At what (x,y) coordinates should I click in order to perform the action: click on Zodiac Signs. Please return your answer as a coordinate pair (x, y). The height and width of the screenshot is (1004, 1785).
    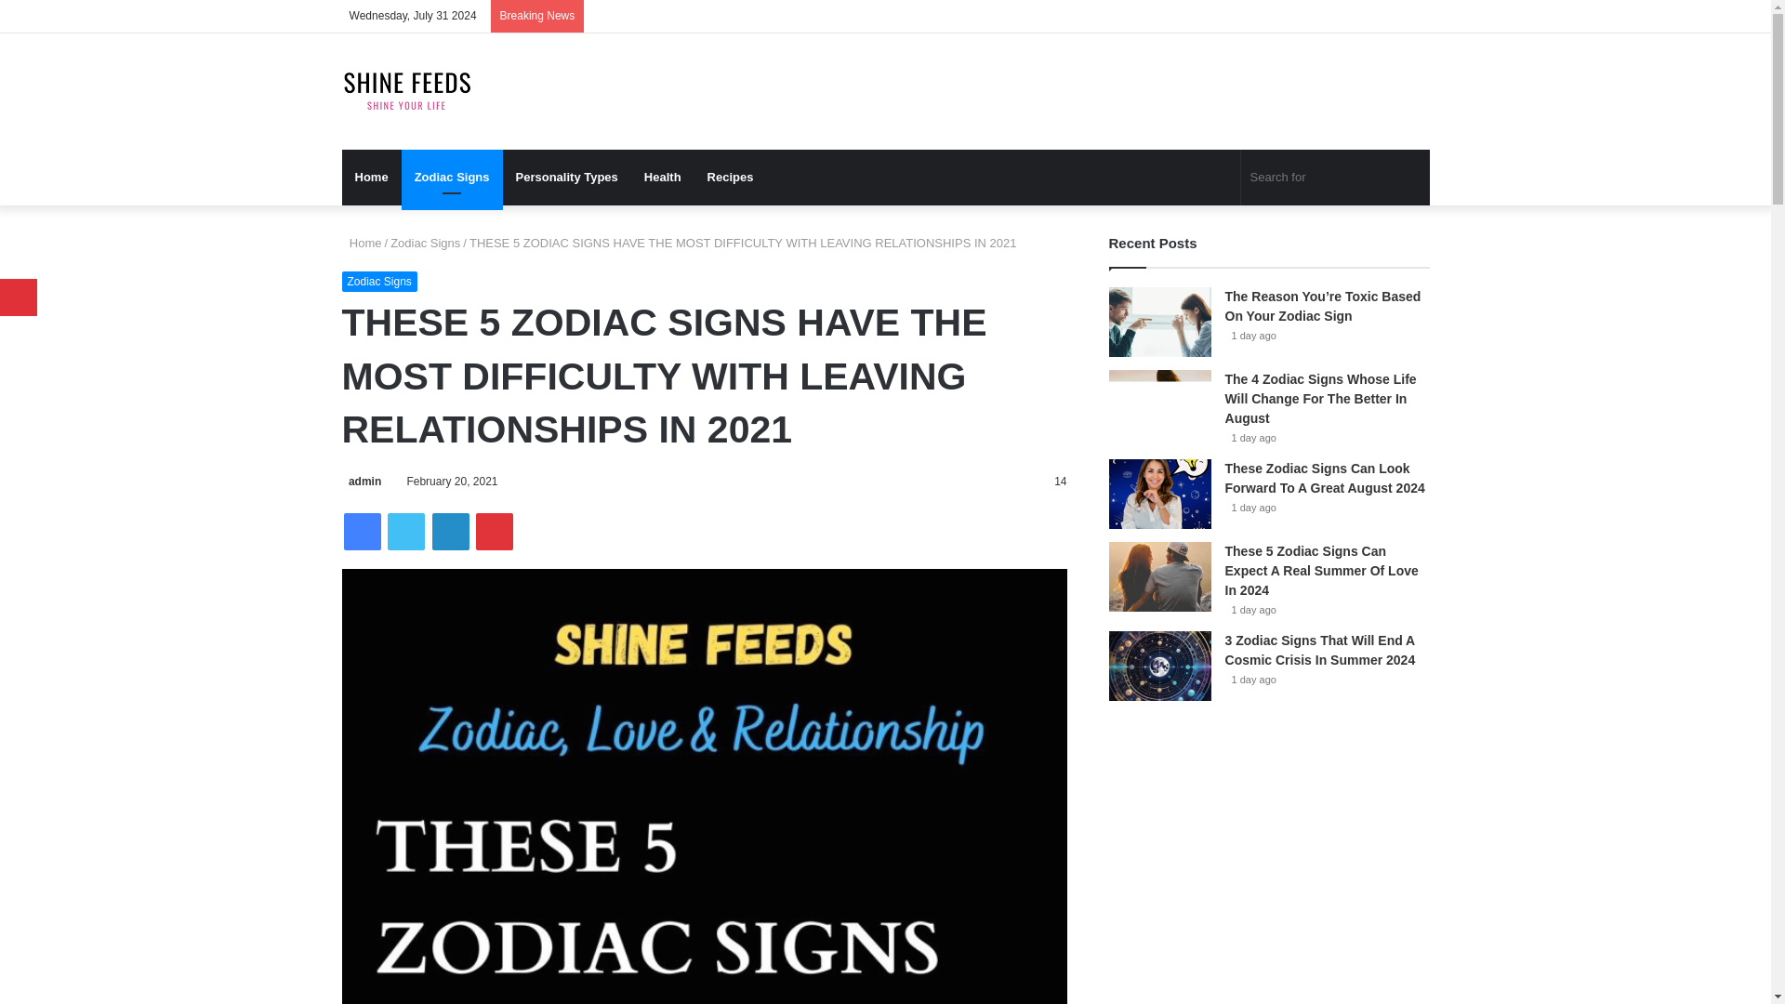
    Looking at the image, I should click on (379, 281).